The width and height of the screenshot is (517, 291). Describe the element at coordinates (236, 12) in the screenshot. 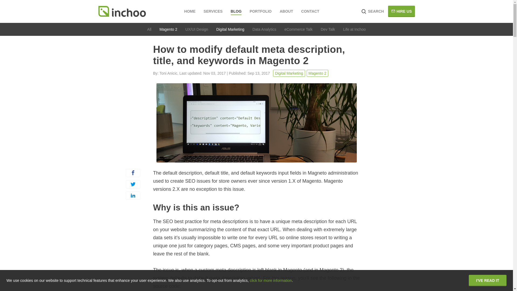

I see `BLOG` at that location.